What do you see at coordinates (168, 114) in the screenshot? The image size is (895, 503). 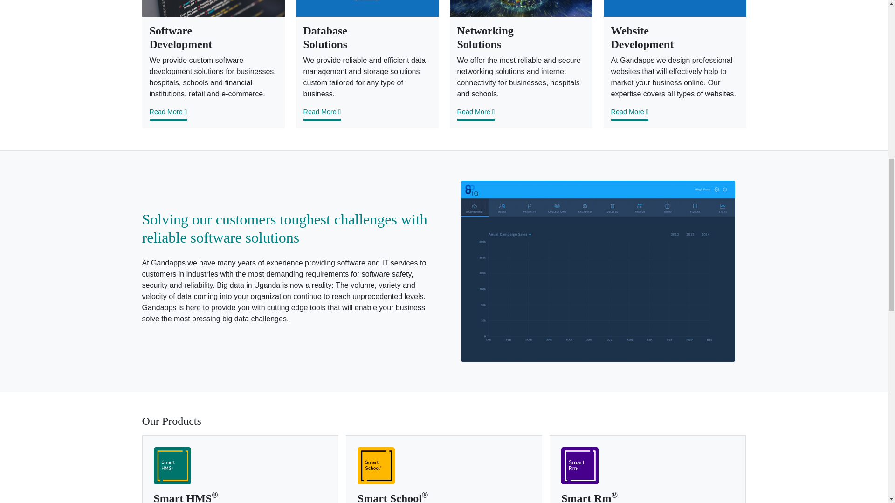 I see `Read More` at bounding box center [168, 114].